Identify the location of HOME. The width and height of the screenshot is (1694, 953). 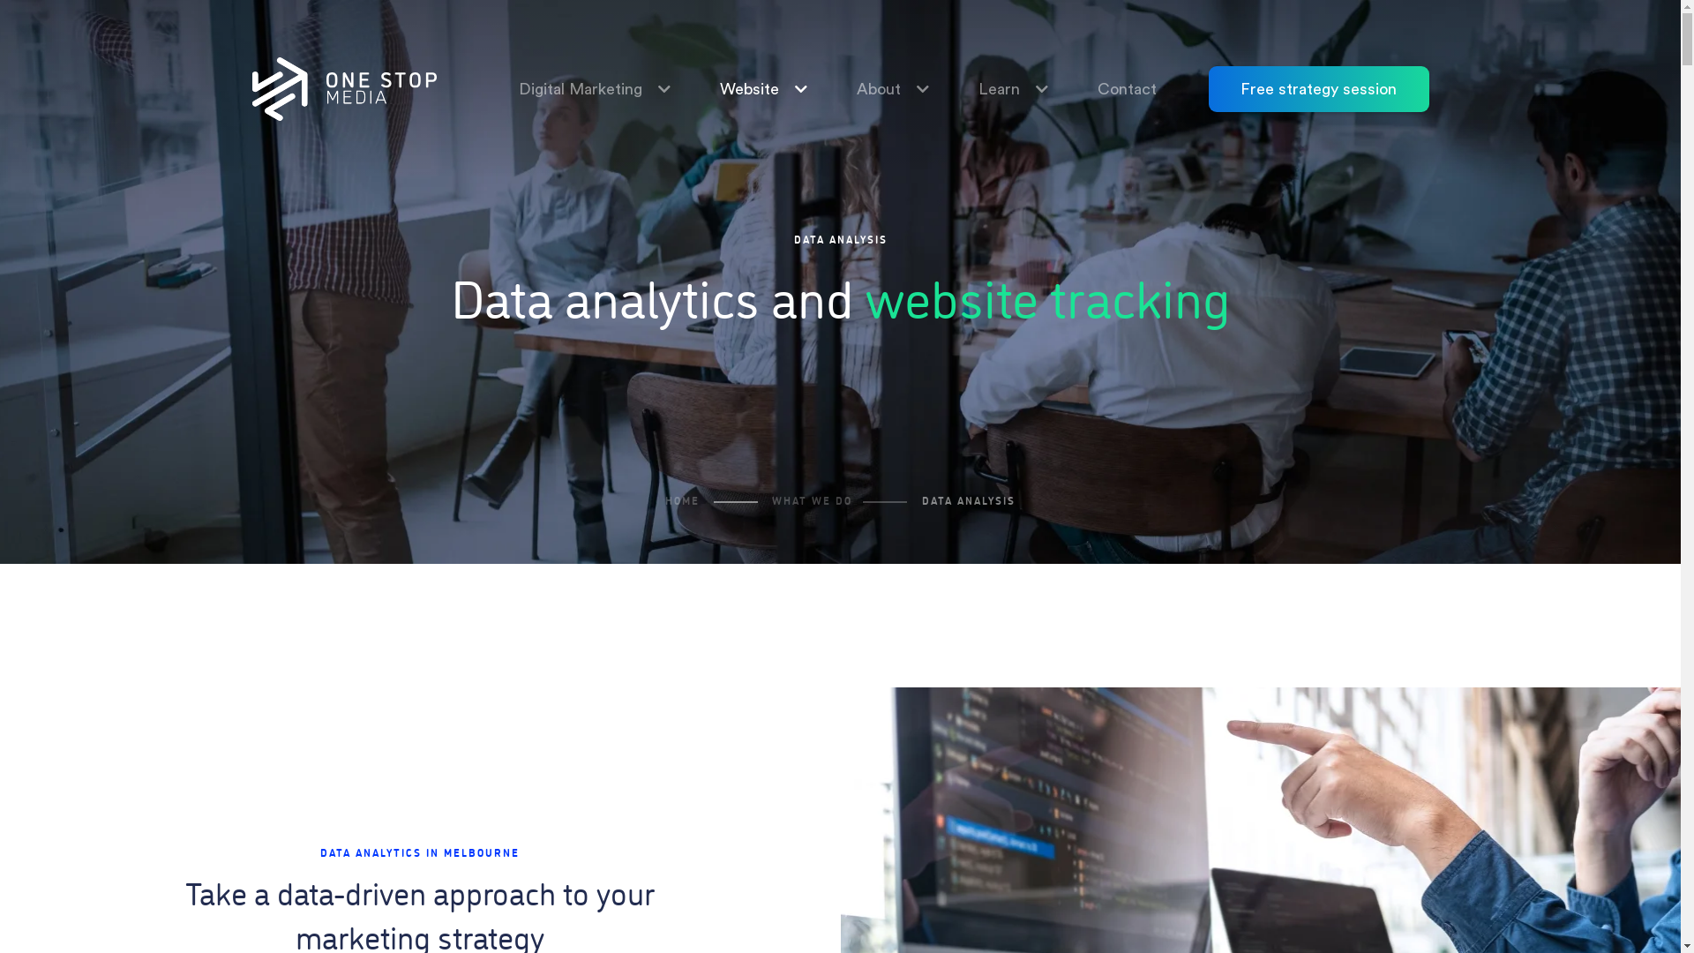
(683, 500).